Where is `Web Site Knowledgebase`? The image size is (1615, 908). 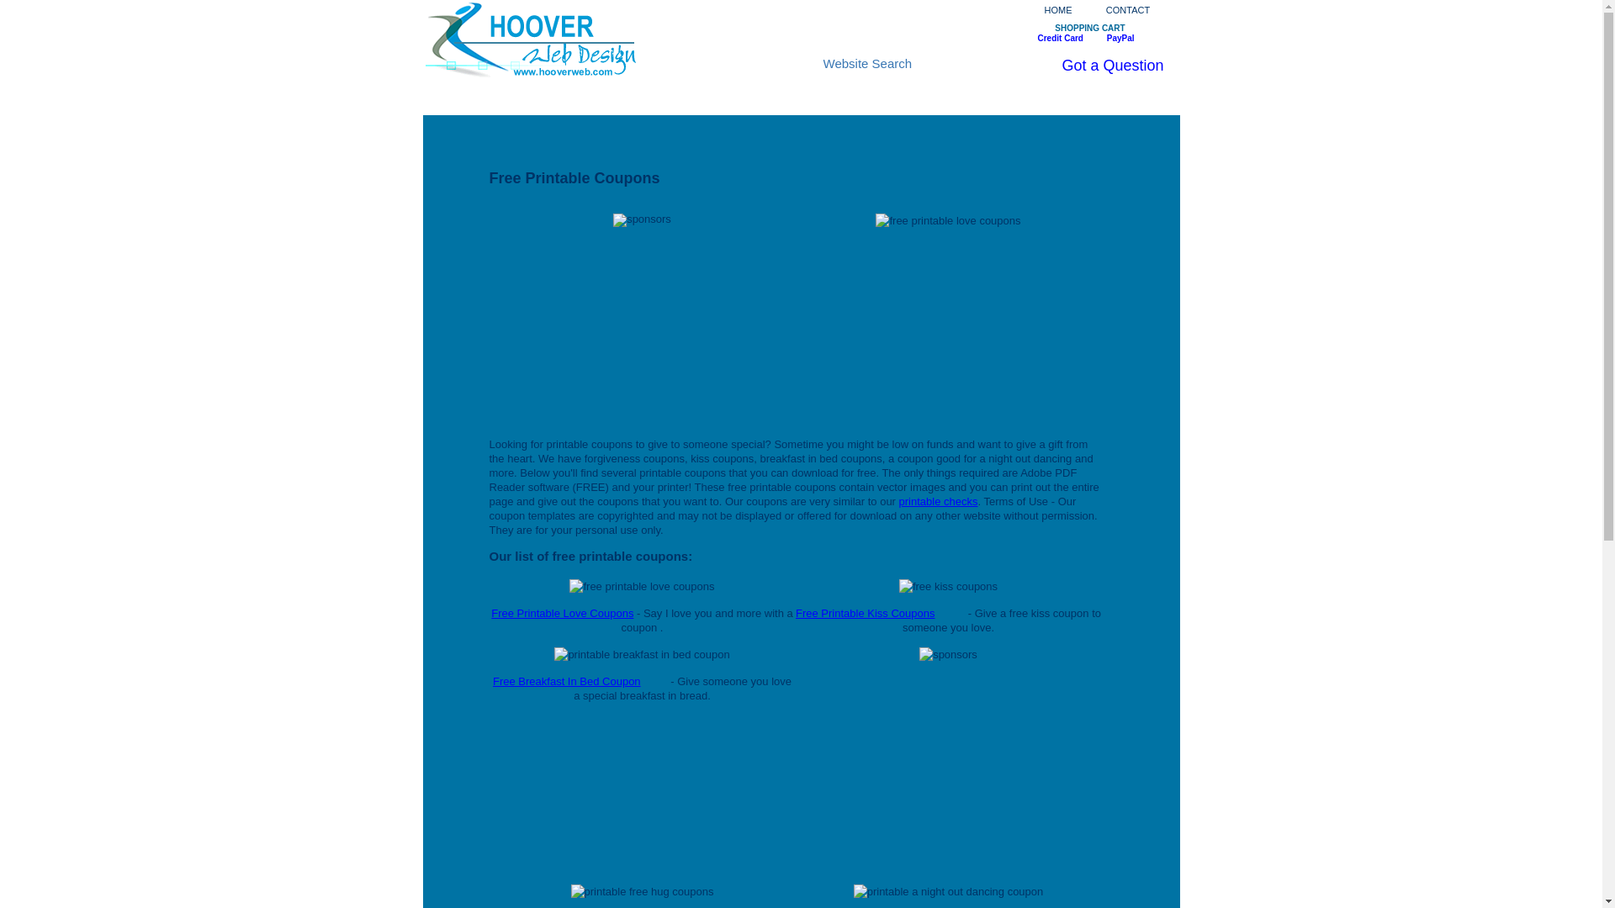
Web Site Knowledgebase is located at coordinates (829, 99).